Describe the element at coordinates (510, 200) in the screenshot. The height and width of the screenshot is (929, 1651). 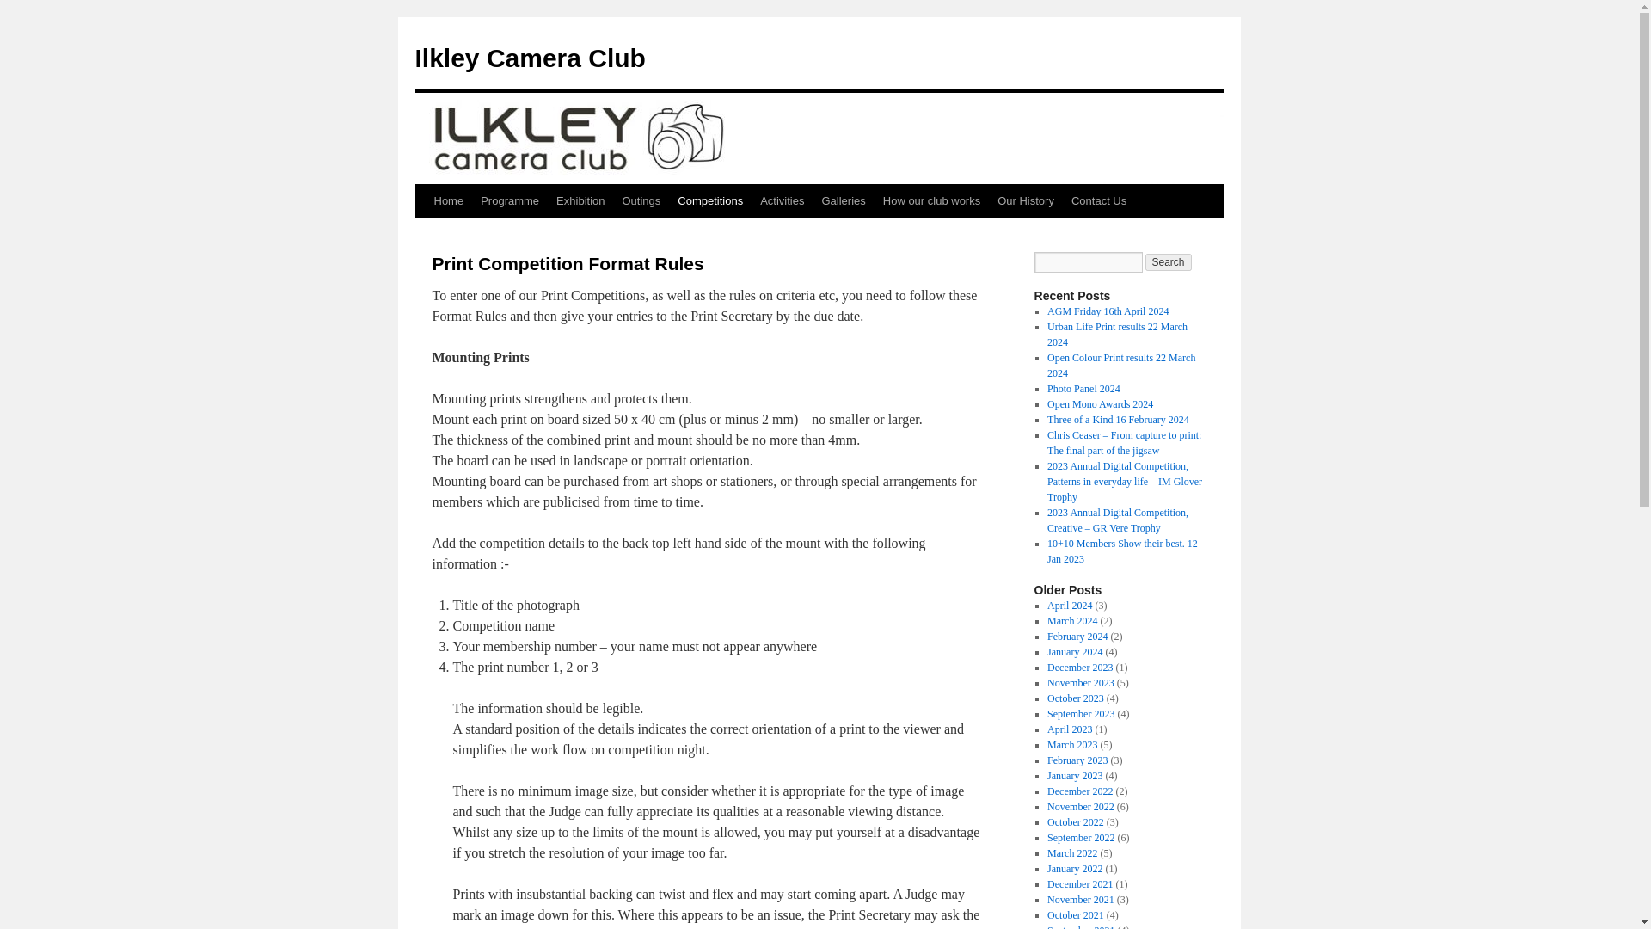
I see `Programme` at that location.